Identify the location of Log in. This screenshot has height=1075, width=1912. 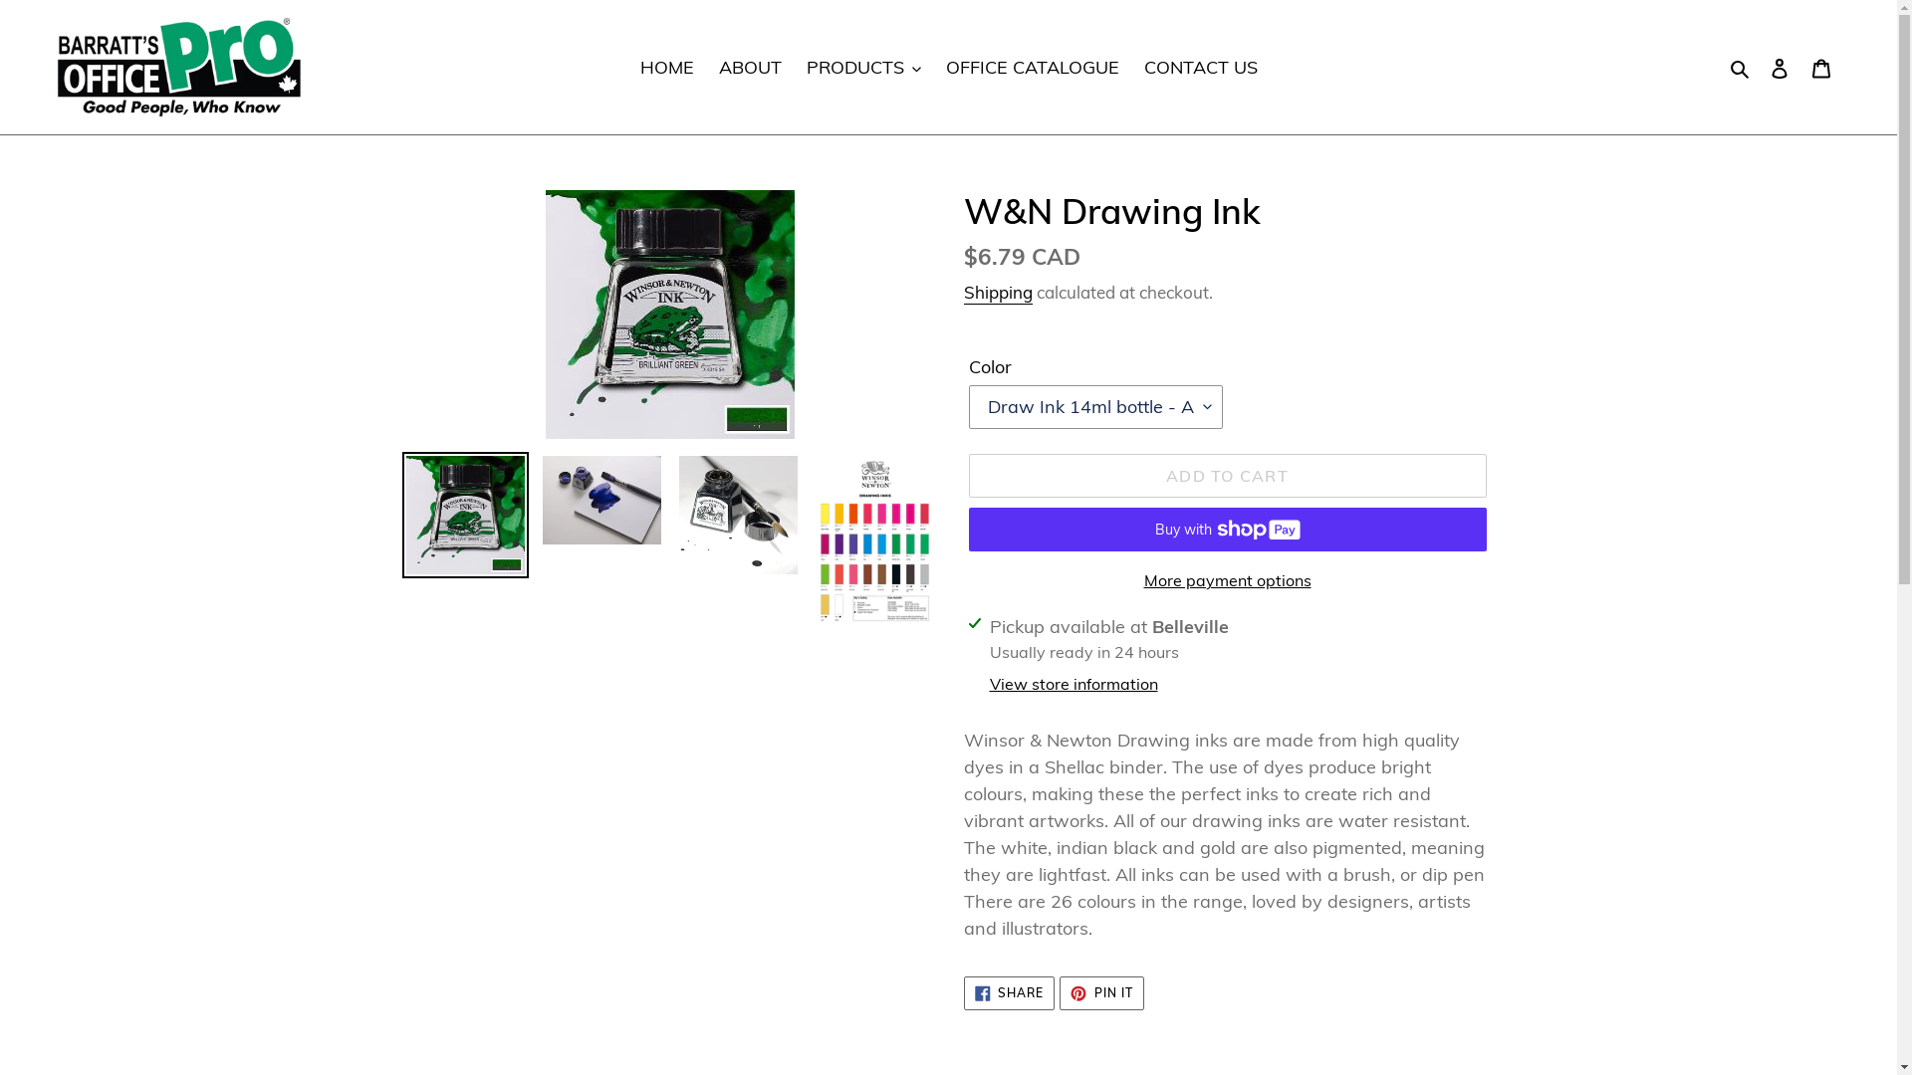
(1780, 68).